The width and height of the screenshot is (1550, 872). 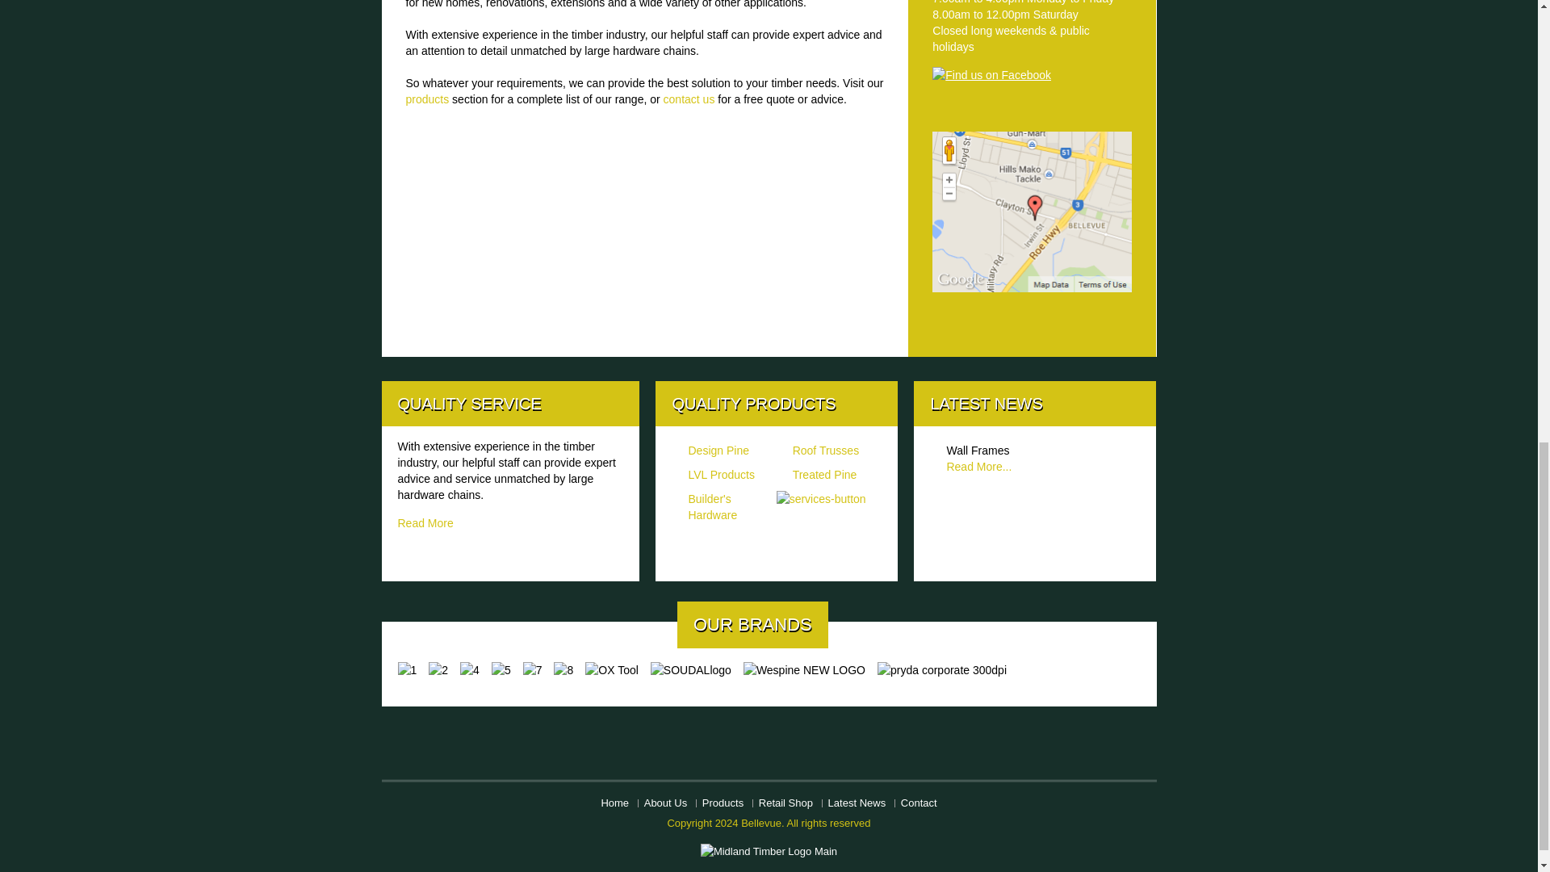 What do you see at coordinates (718, 450) in the screenshot?
I see `Design Pine` at bounding box center [718, 450].